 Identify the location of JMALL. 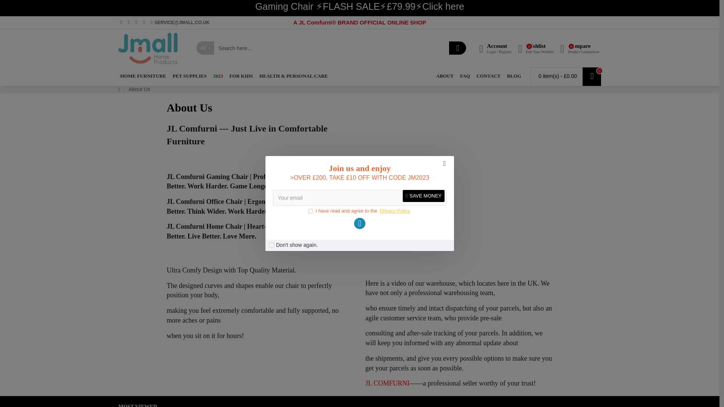
(535, 48).